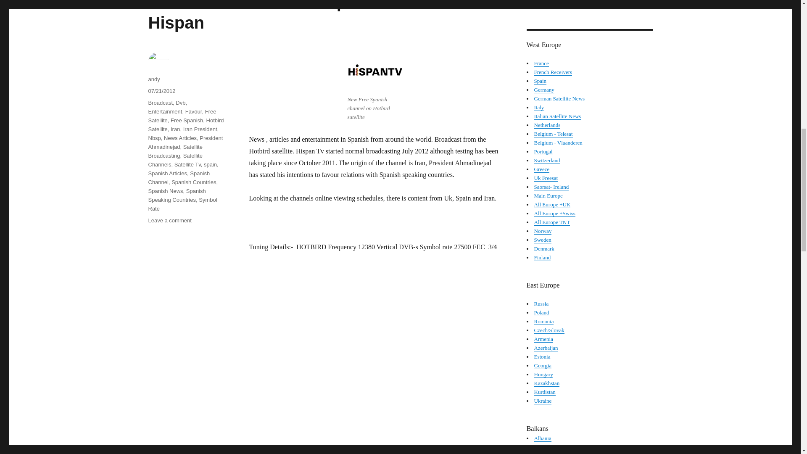 This screenshot has height=454, width=807. Describe the element at coordinates (187, 164) in the screenshot. I see `Satellite Tv` at that location.